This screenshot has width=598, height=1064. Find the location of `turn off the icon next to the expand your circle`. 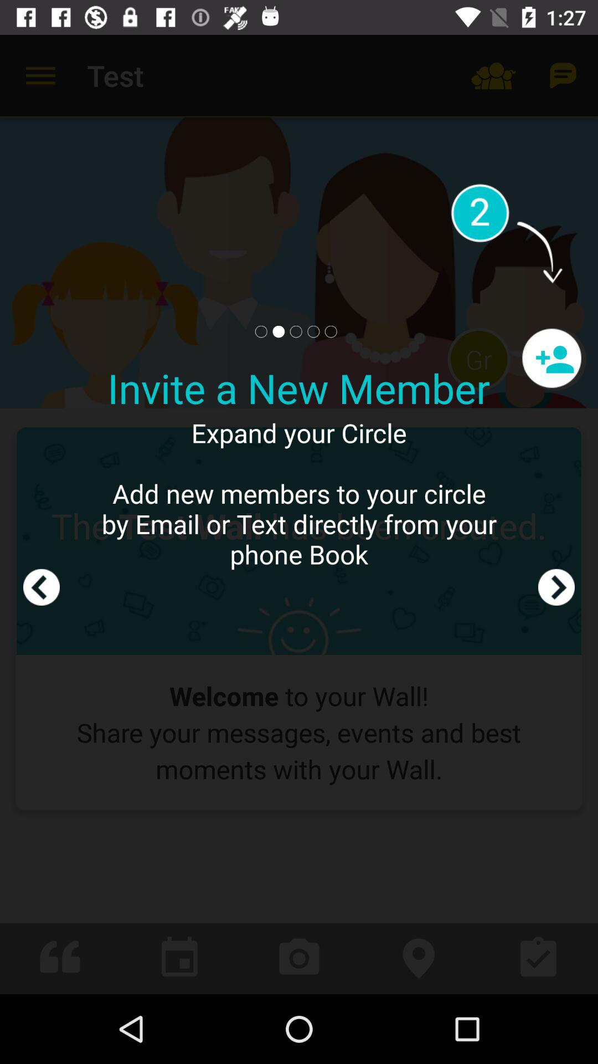

turn off the icon next to the expand your circle is located at coordinates (556, 514).